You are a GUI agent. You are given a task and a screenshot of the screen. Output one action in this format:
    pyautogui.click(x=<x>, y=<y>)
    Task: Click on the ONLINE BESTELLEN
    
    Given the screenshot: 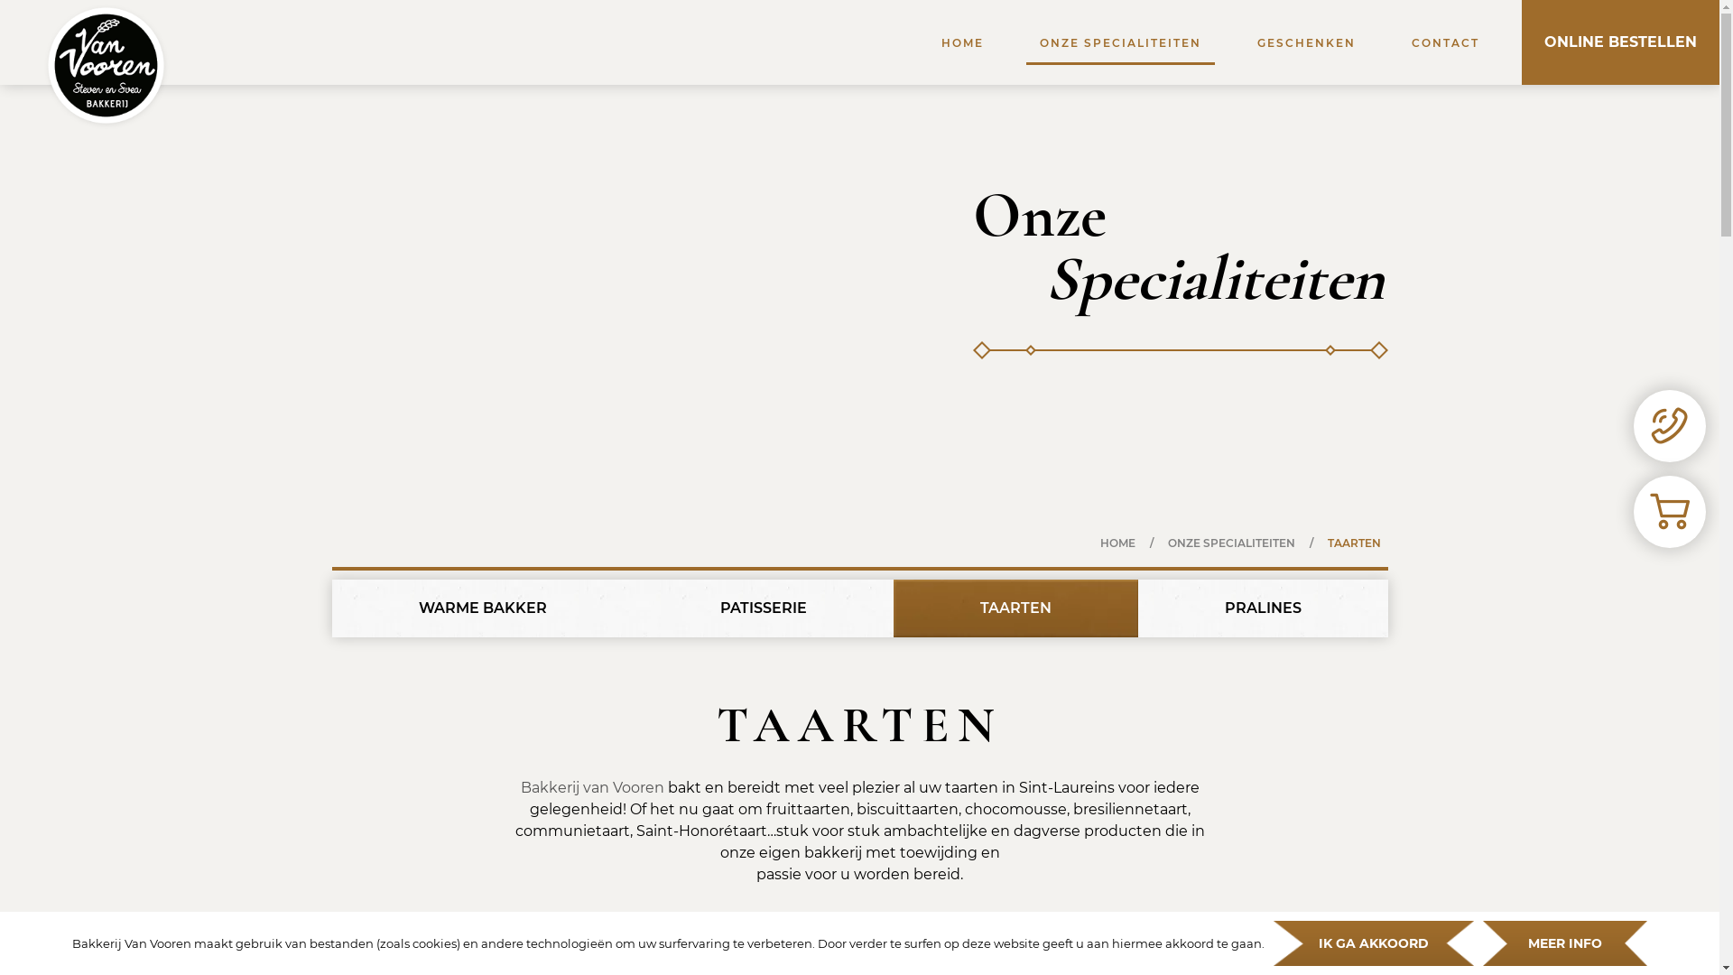 What is the action you would take?
    pyautogui.click(x=1621, y=42)
    